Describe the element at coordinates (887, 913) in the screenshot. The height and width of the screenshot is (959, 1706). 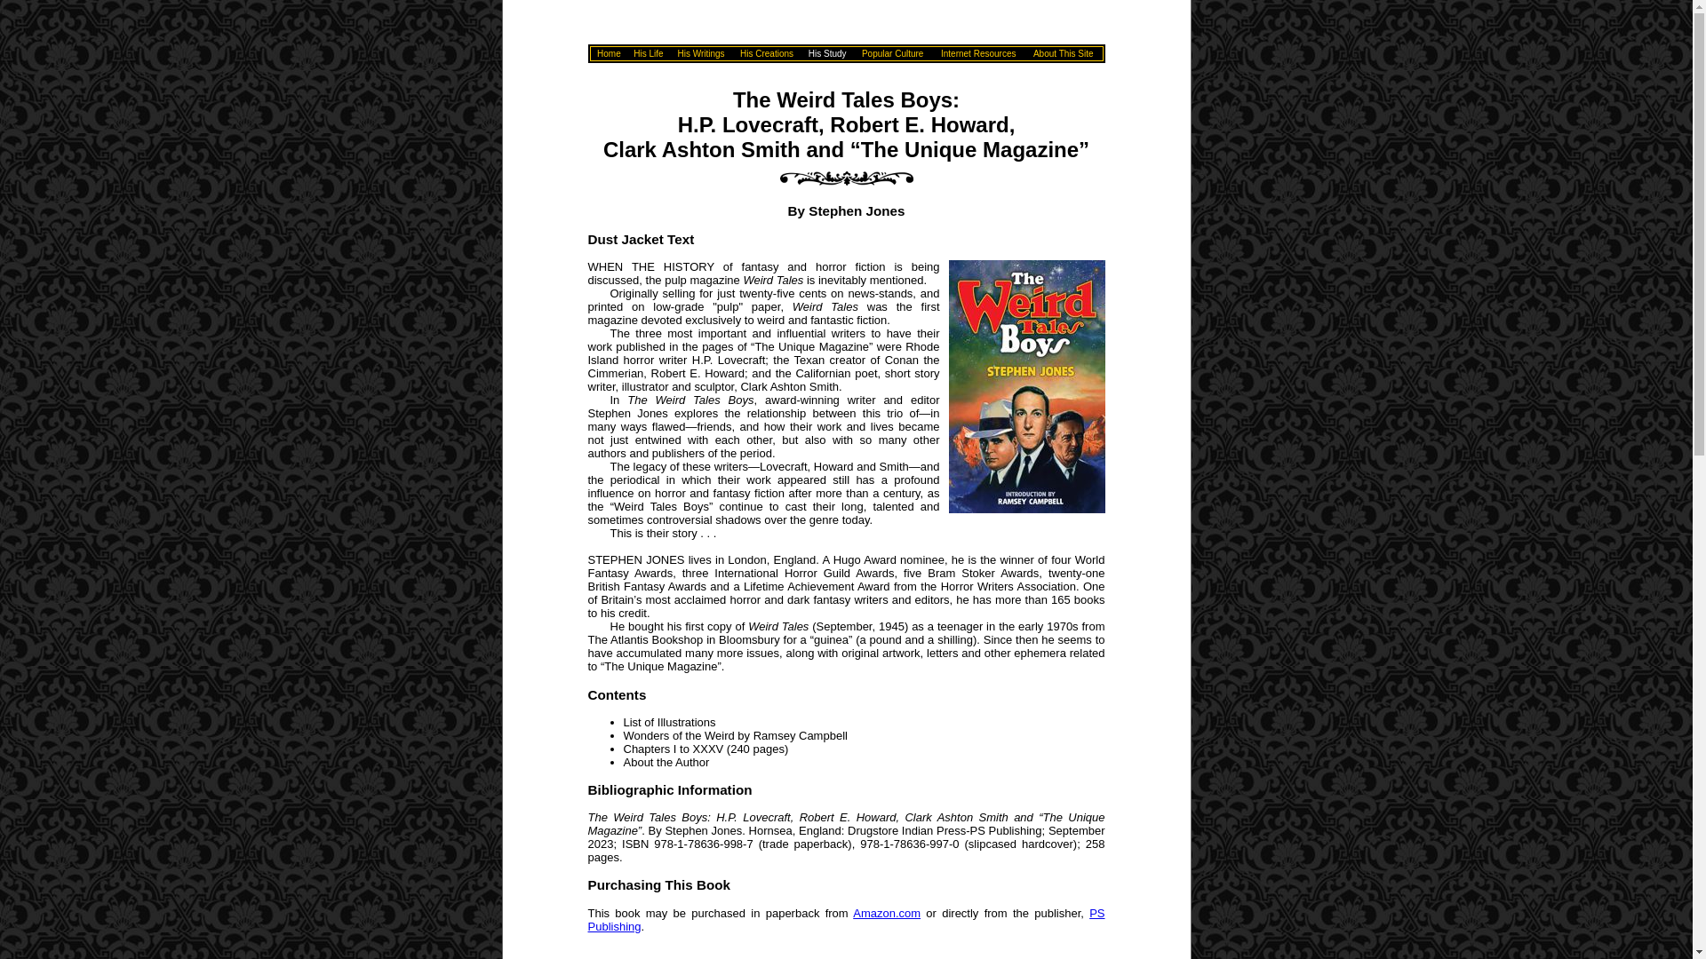
I see `Amazon.com` at that location.